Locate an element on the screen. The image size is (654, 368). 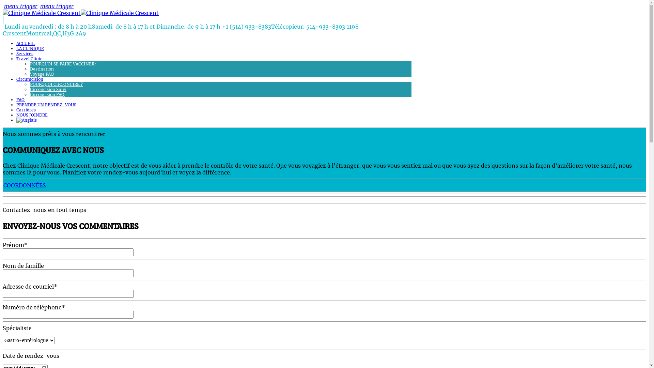
Destination is located at coordinates (42, 69).